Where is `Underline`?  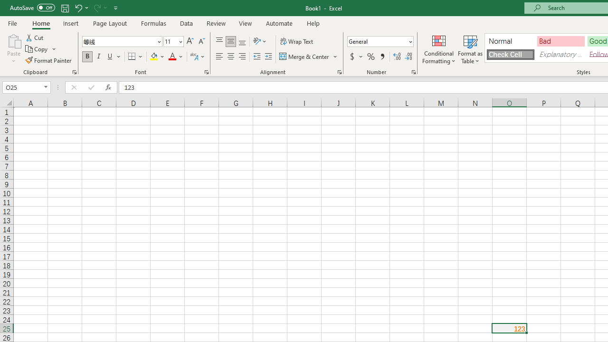 Underline is located at coordinates (114, 57).